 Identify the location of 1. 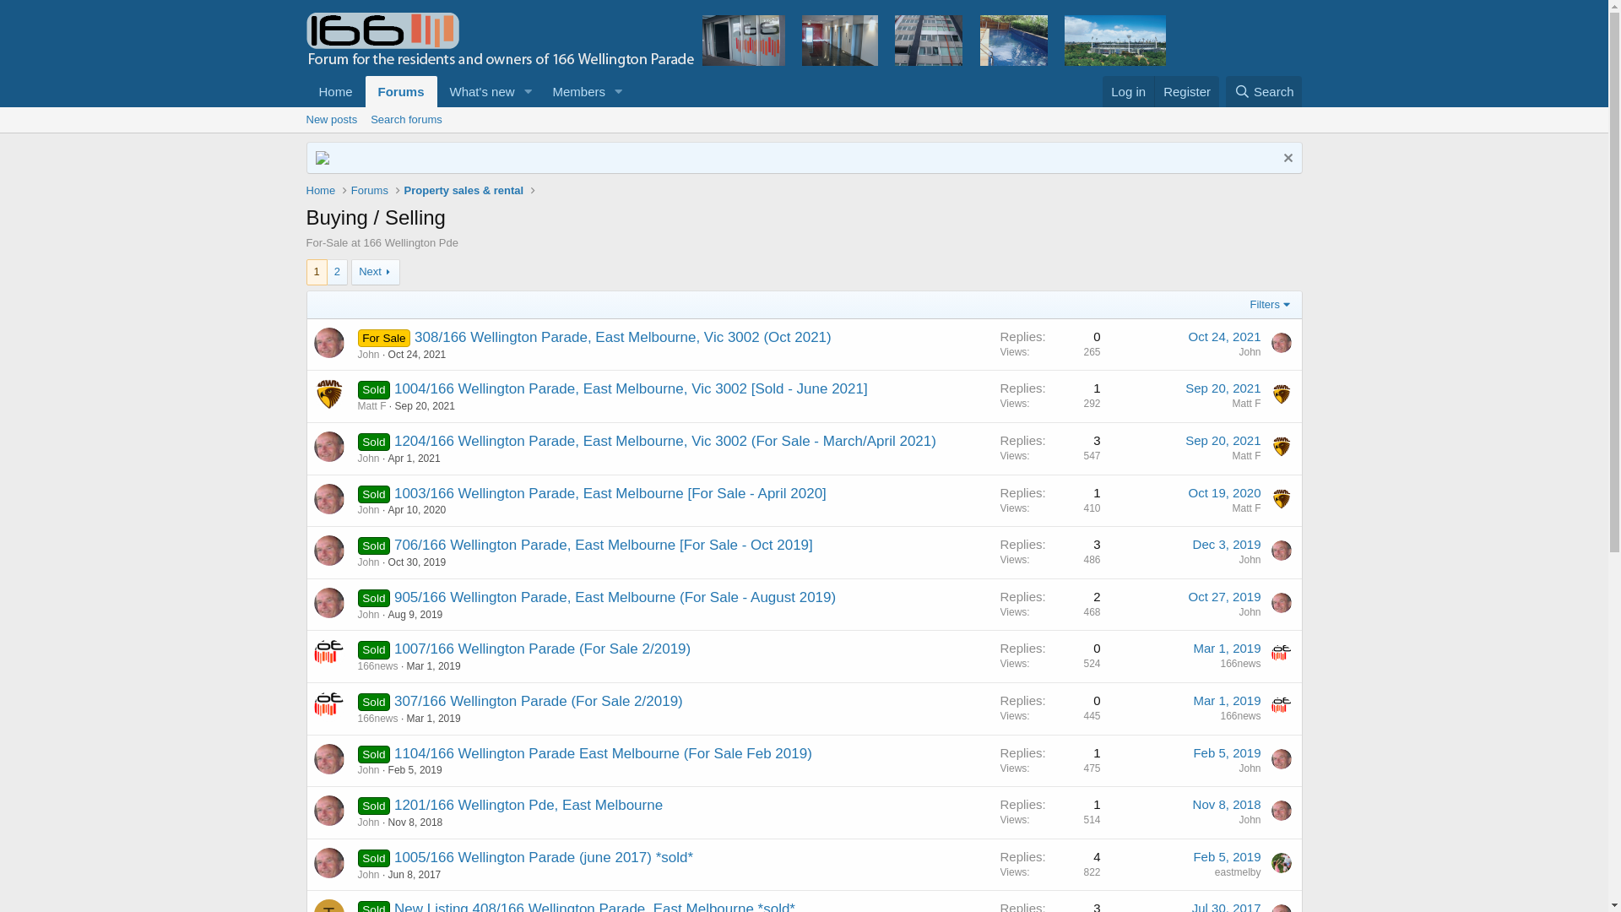
(317, 272).